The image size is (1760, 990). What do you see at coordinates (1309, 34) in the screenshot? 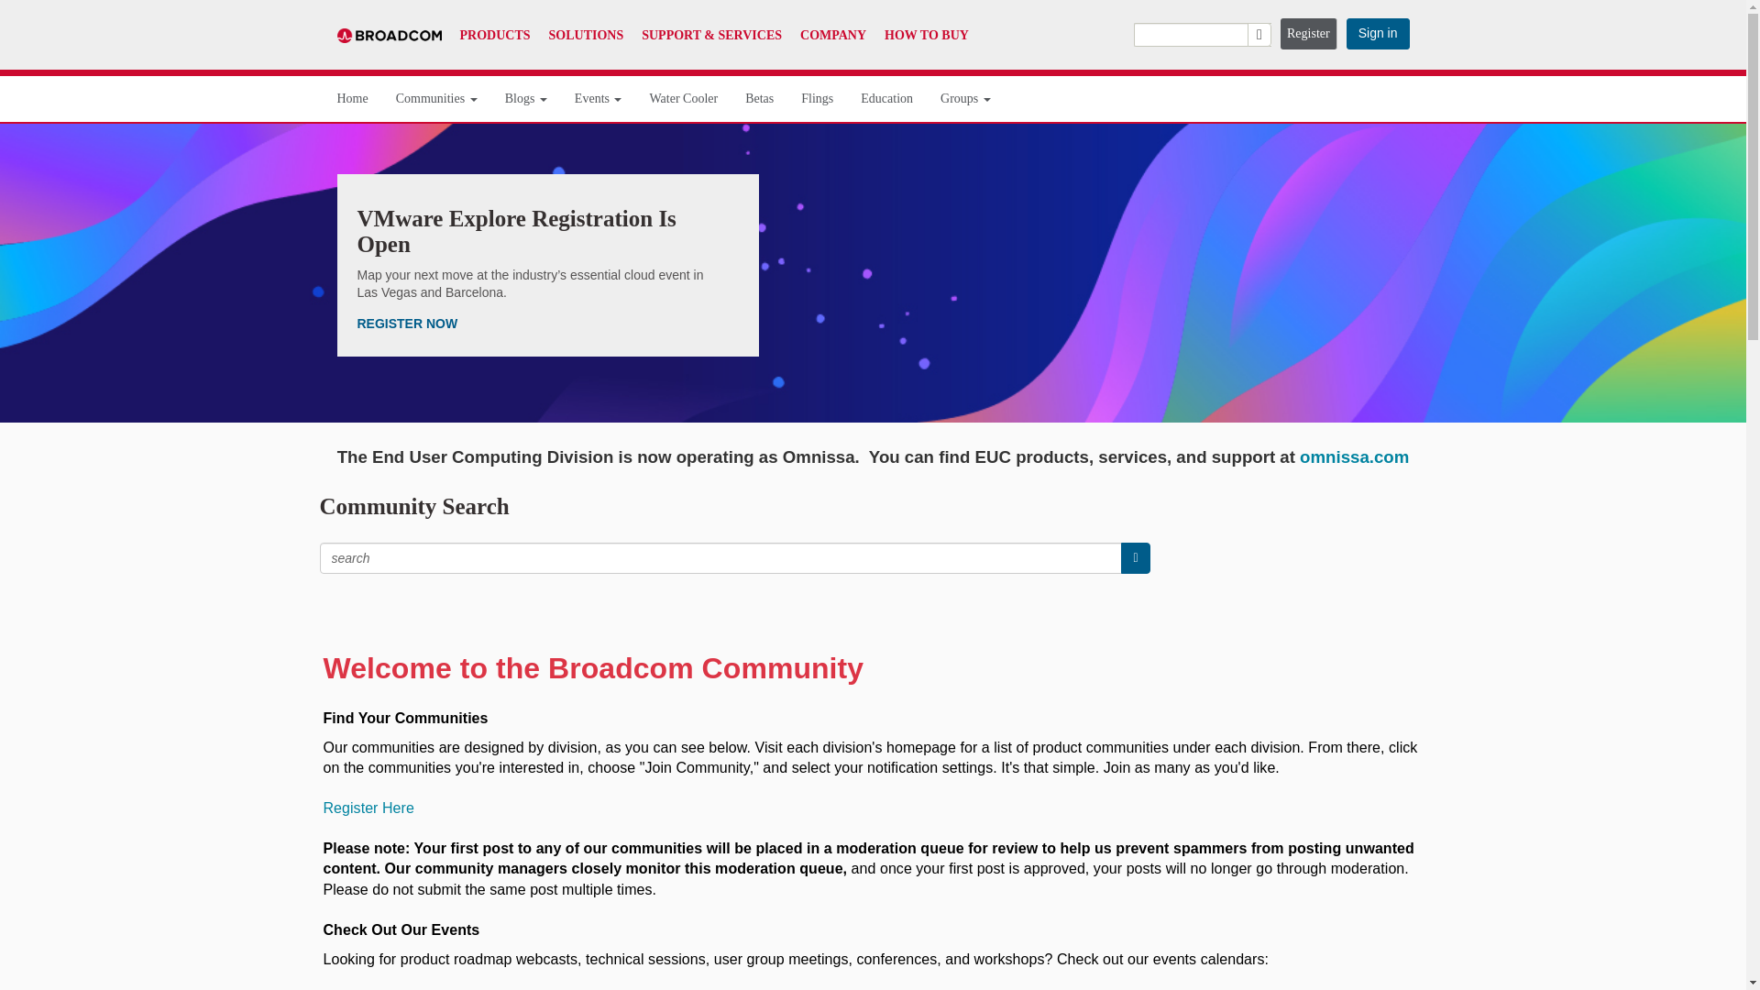
I see `Register` at bounding box center [1309, 34].